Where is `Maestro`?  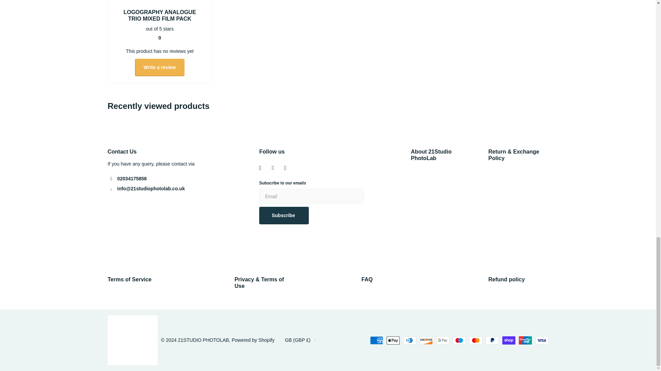 Maestro is located at coordinates (459, 340).